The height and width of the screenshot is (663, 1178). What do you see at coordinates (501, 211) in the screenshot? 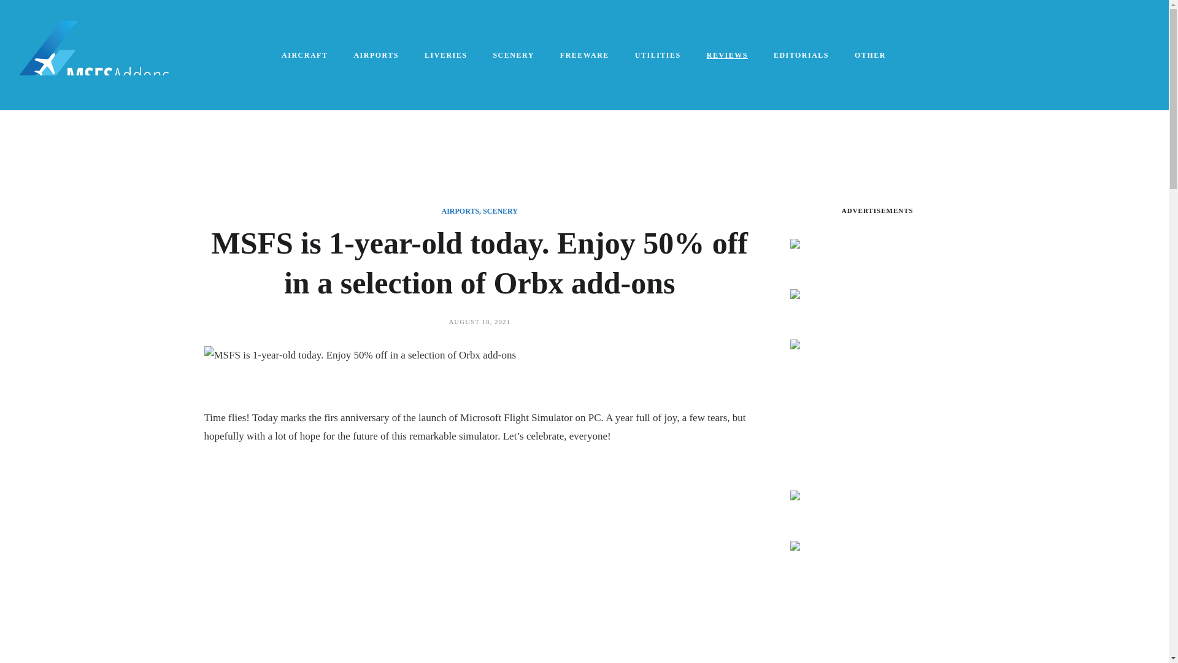
I see `SCENERY` at bounding box center [501, 211].